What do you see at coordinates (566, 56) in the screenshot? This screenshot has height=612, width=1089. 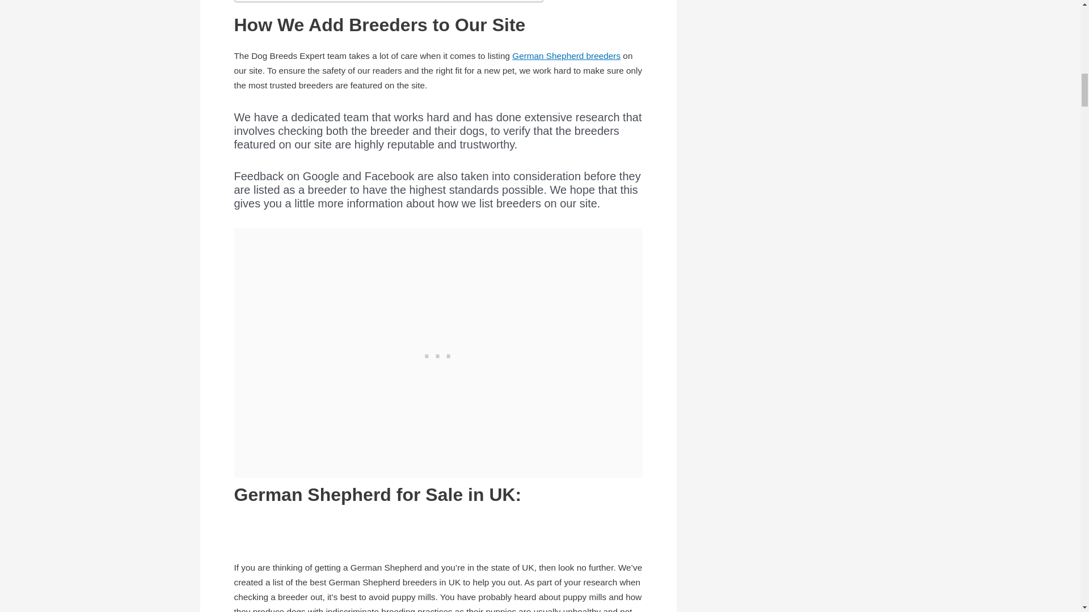 I see `German Shepherd breeders` at bounding box center [566, 56].